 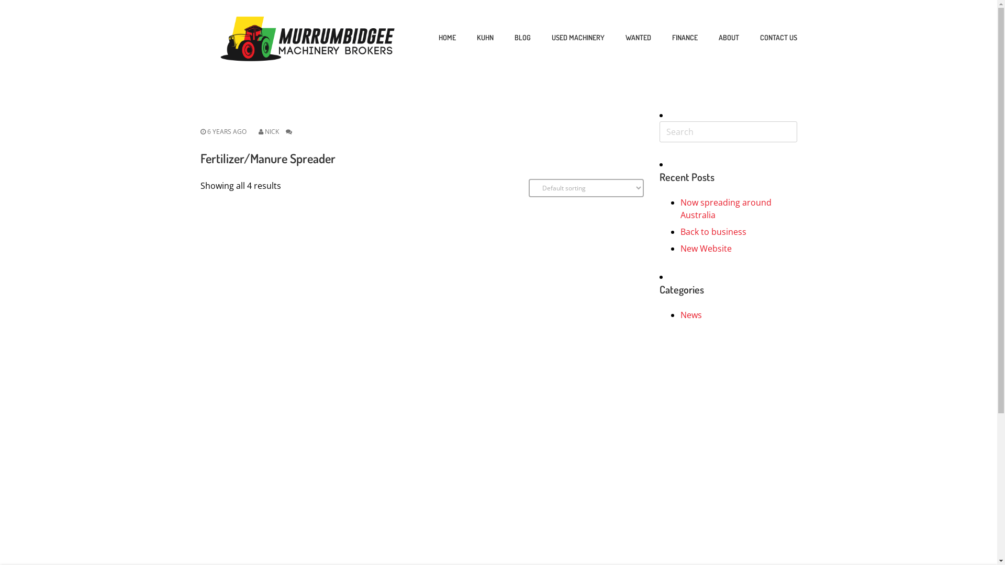 What do you see at coordinates (871, 142) in the screenshot?
I see `Finance` at bounding box center [871, 142].